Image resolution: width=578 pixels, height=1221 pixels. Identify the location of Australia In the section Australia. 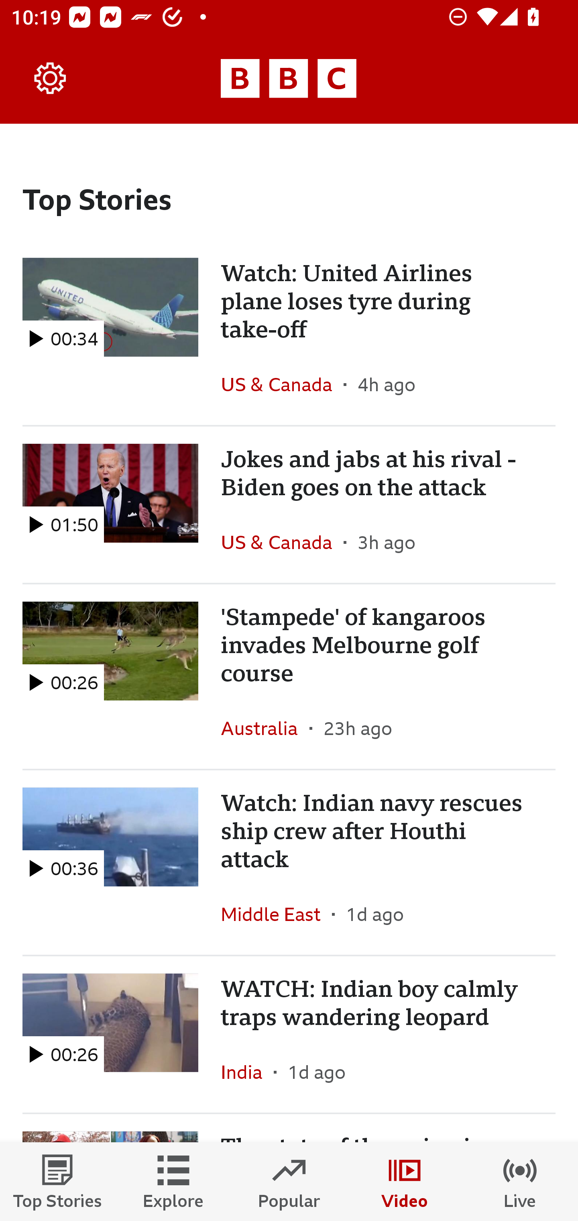
(265, 728).